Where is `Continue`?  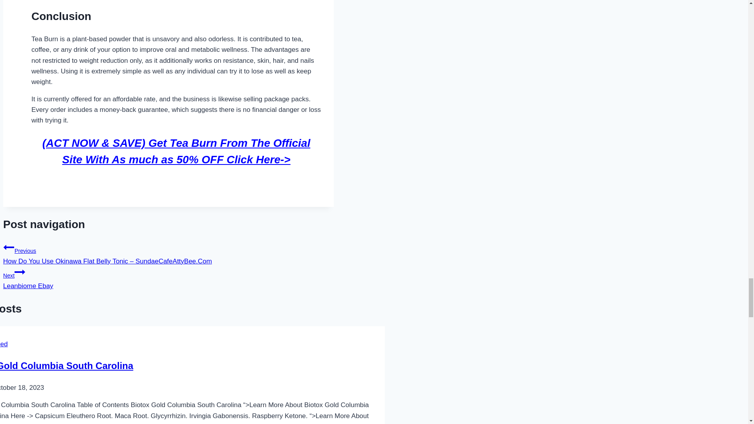 Continue is located at coordinates (20, 272).